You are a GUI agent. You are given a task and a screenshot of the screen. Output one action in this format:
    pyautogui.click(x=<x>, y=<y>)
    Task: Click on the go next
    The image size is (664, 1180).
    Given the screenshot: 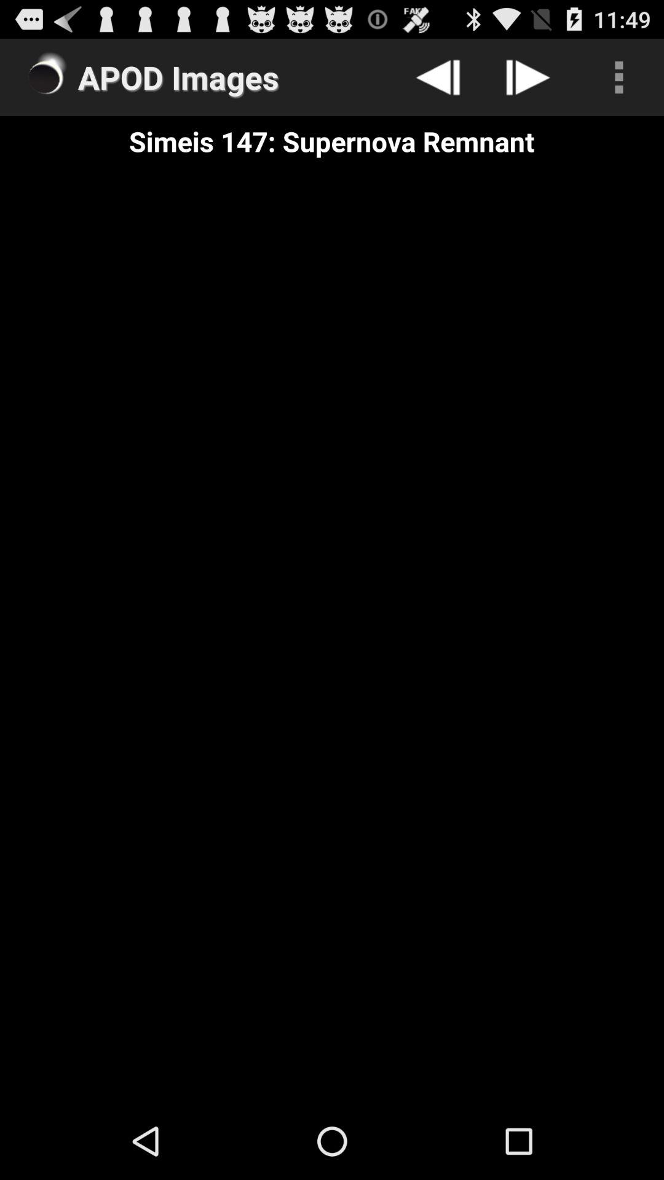 What is the action you would take?
    pyautogui.click(x=529, y=77)
    